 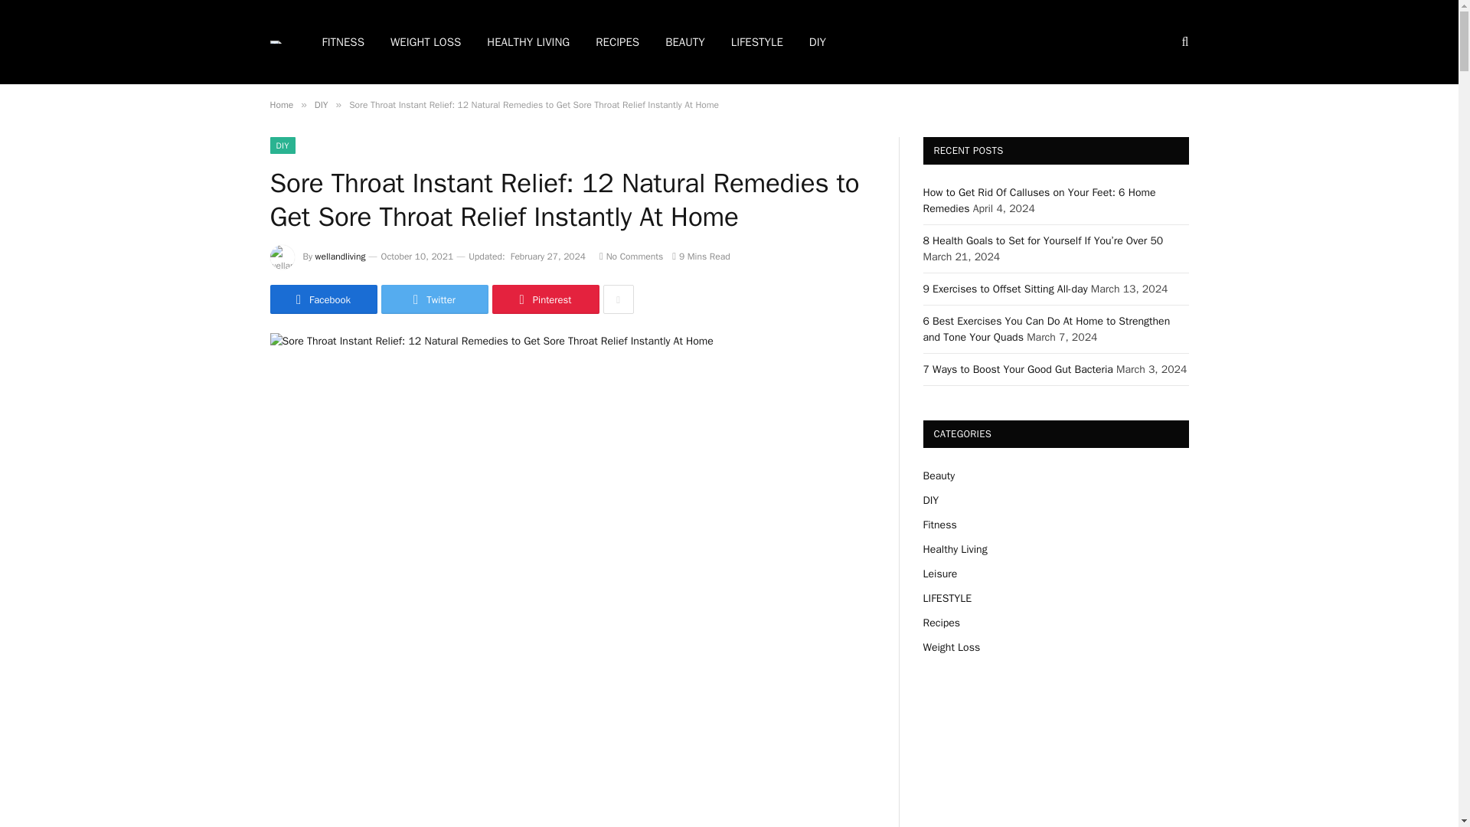 What do you see at coordinates (618, 299) in the screenshot?
I see `Show More Social Sharing` at bounding box center [618, 299].